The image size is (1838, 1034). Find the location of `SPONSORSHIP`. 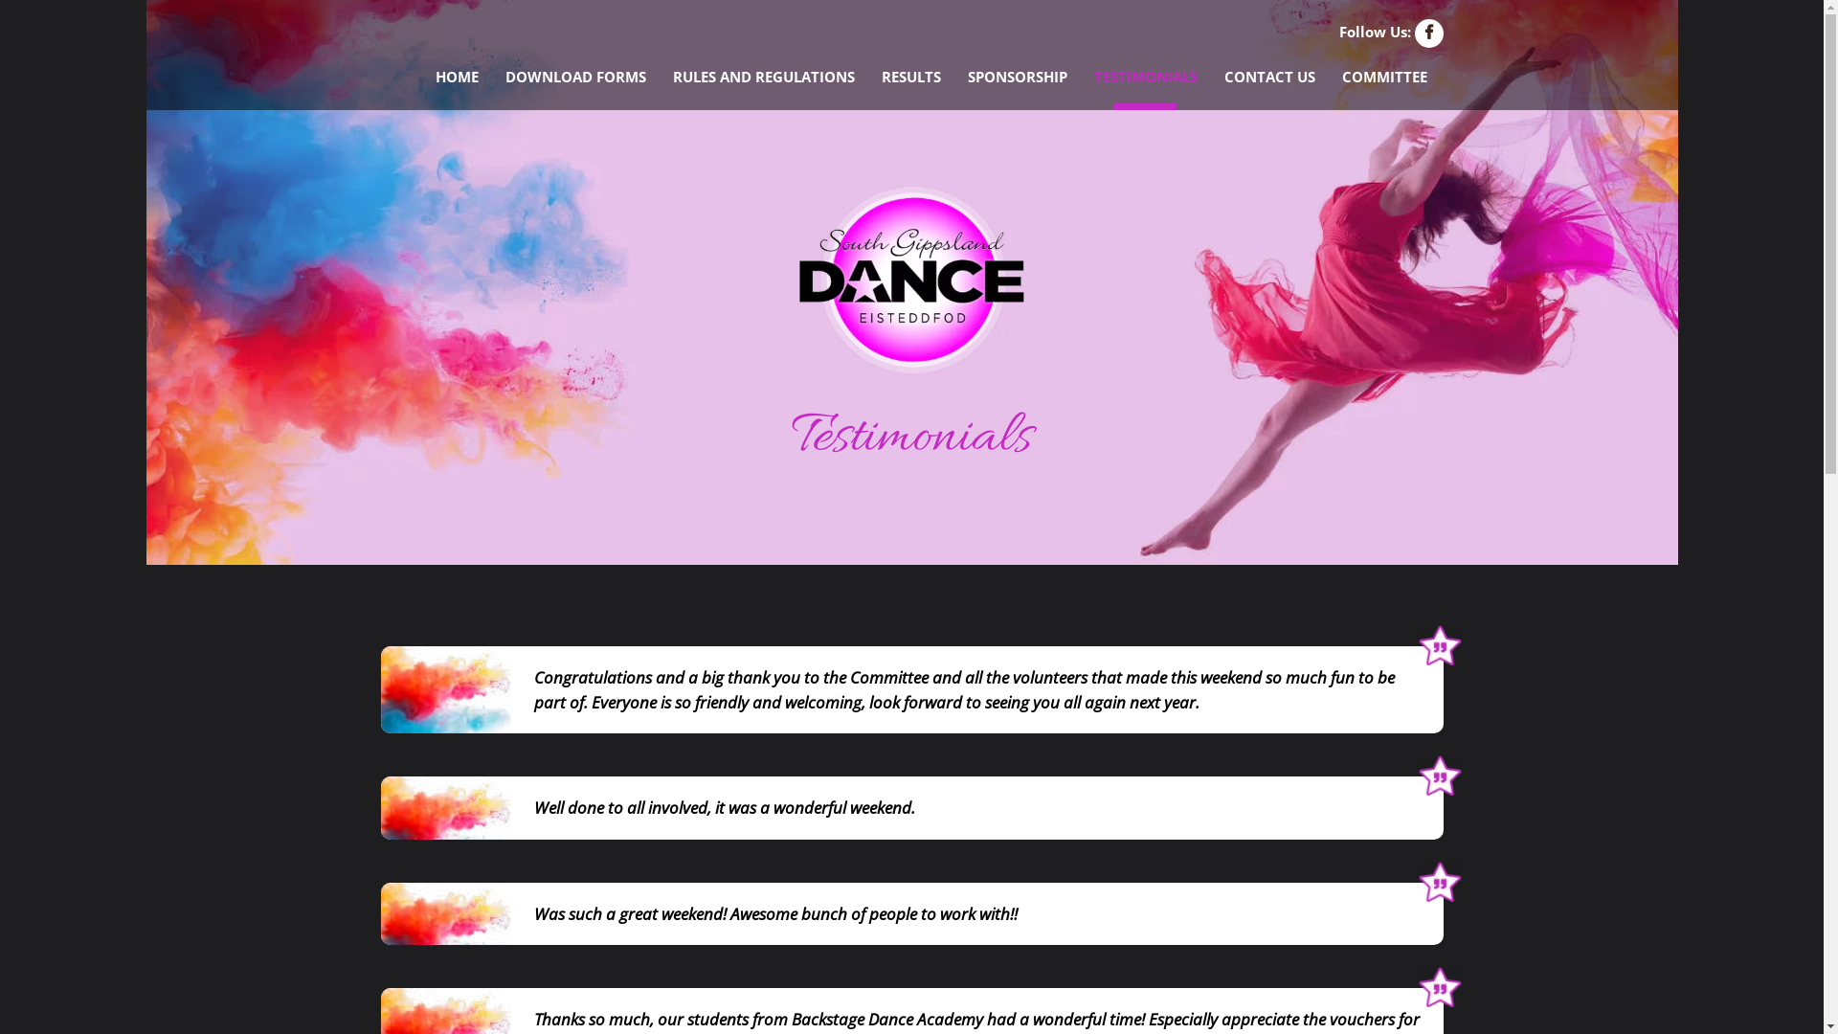

SPONSORSHIP is located at coordinates (1017, 77).